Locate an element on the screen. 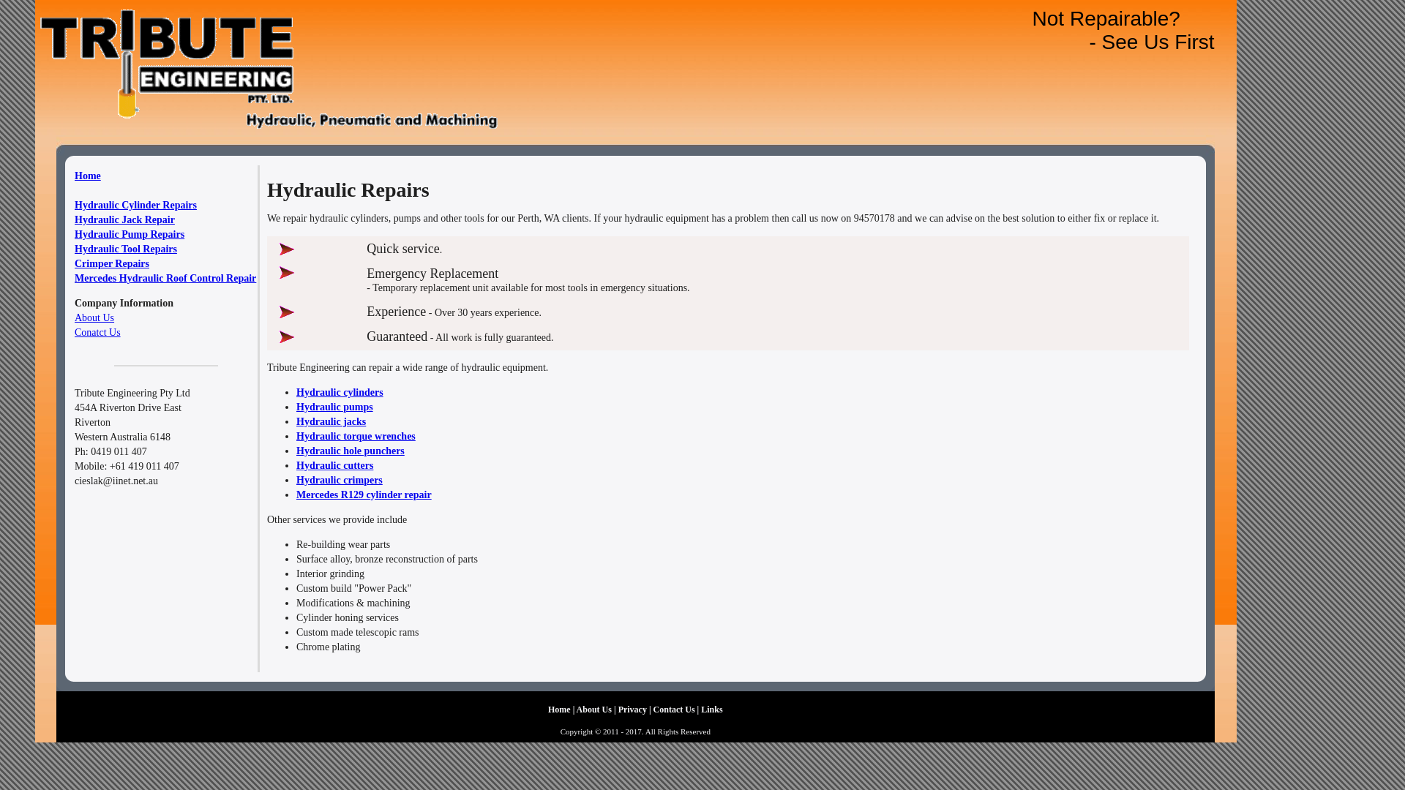 The width and height of the screenshot is (1405, 790). Home is located at coordinates (559, 709).